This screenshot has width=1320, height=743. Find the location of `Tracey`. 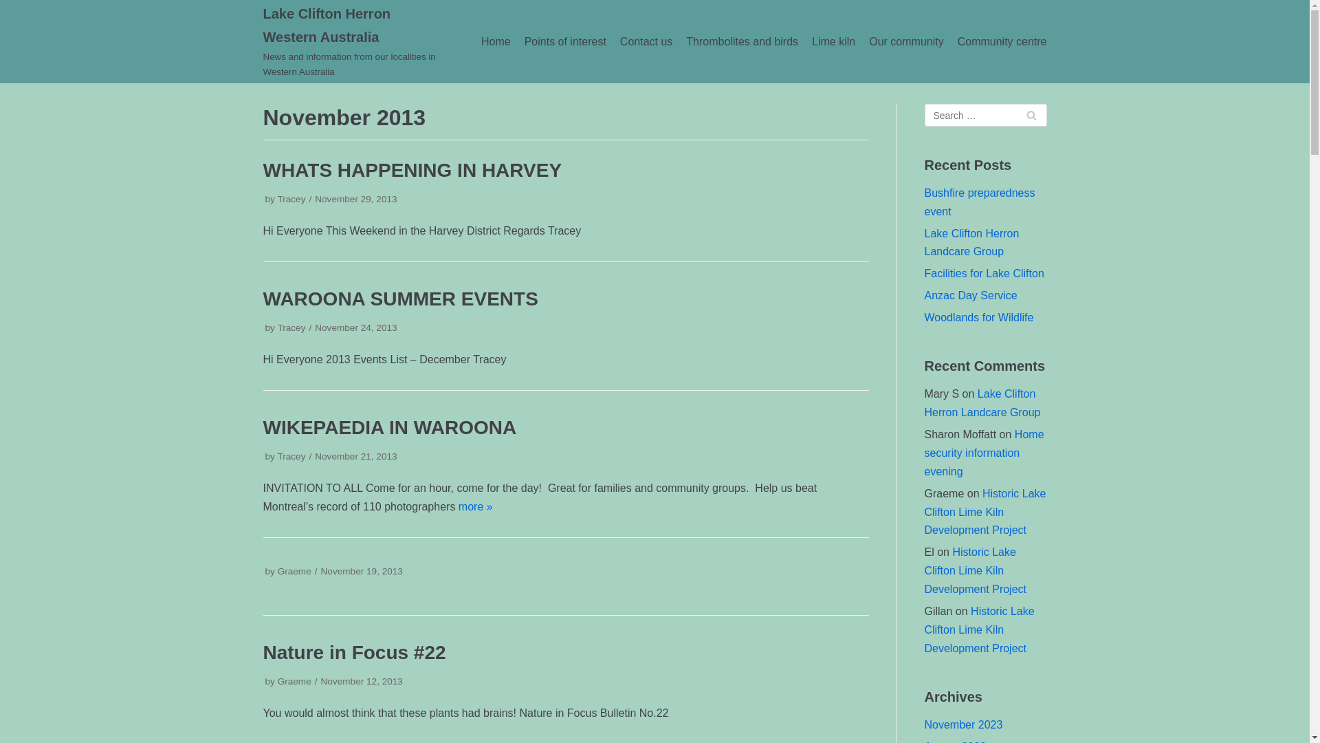

Tracey is located at coordinates (291, 327).